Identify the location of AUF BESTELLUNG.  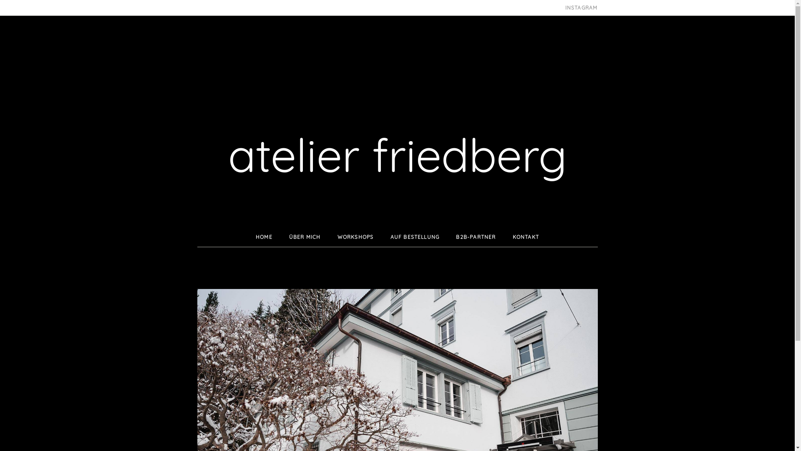
(415, 236).